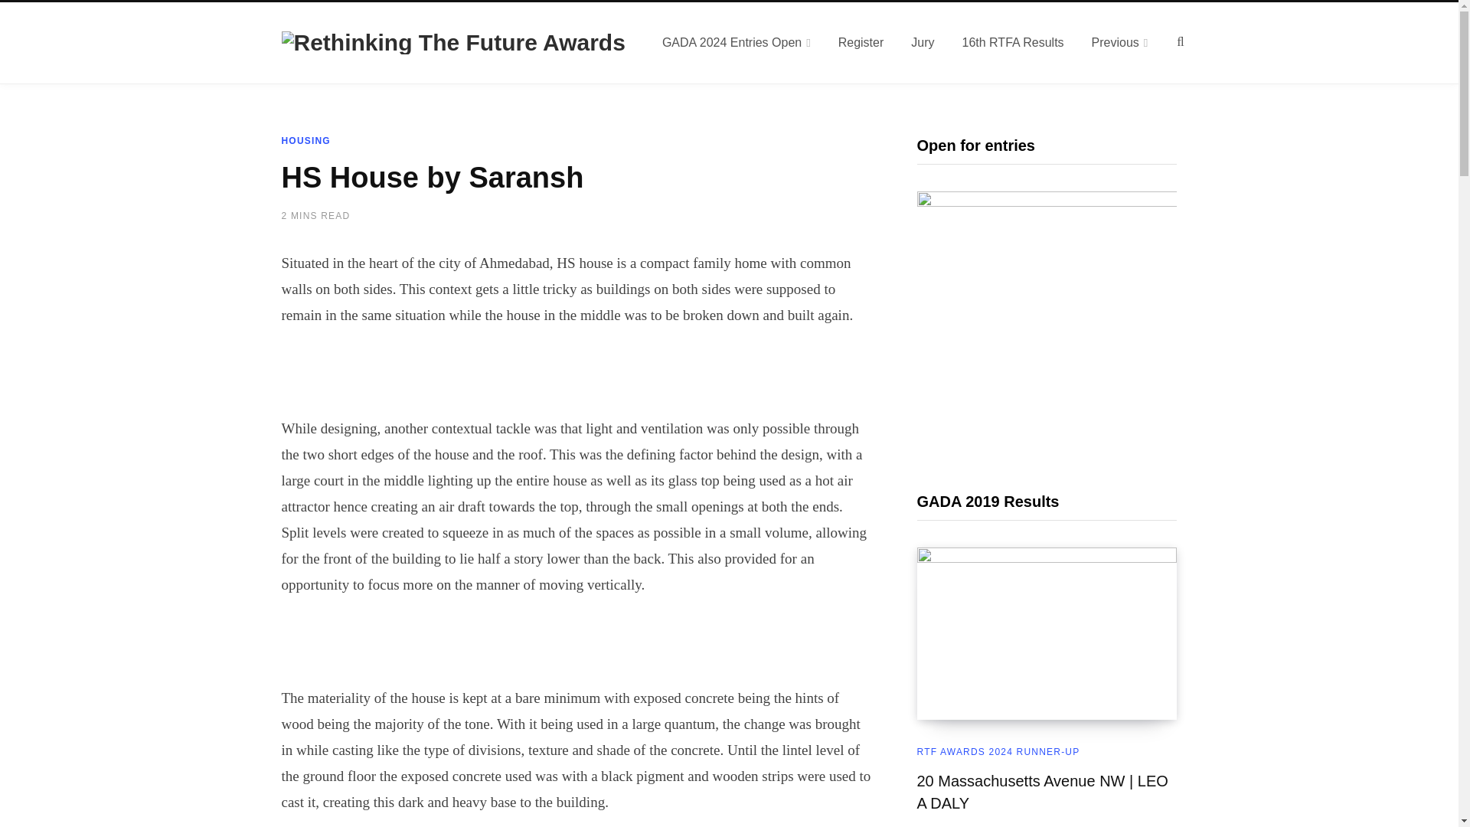 Image resolution: width=1470 pixels, height=827 pixels. I want to click on Register, so click(861, 42).